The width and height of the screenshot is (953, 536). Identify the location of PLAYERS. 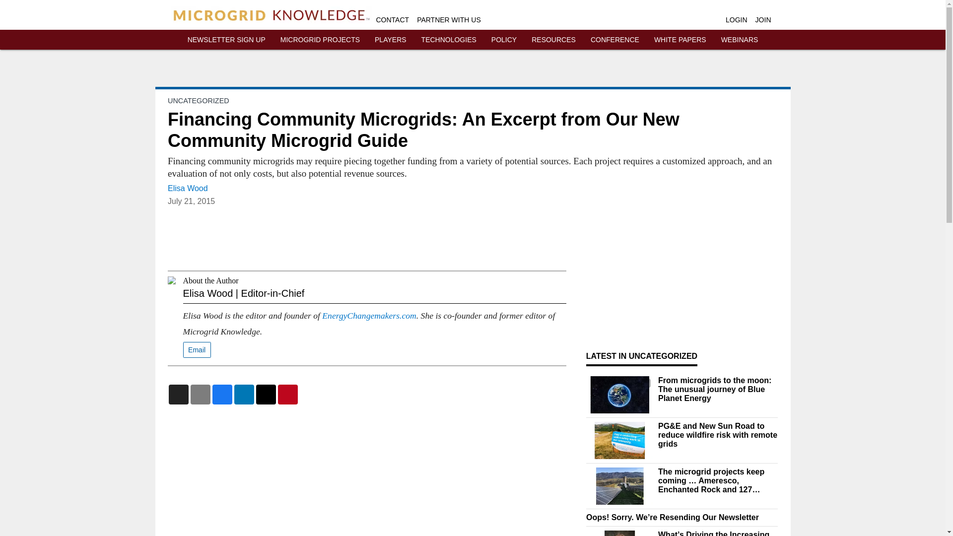
(390, 40).